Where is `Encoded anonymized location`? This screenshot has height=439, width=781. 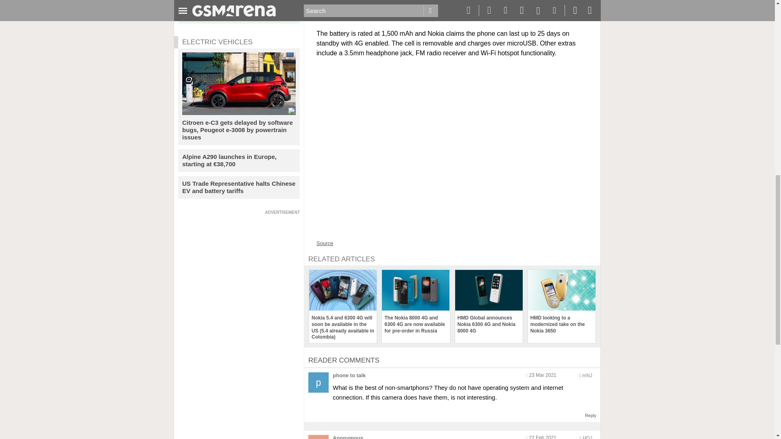
Encoded anonymized location is located at coordinates (587, 437).